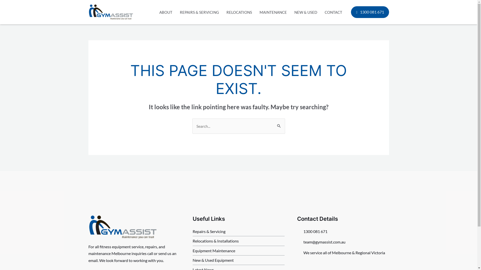 This screenshot has width=481, height=270. I want to click on Repairs & Servicing, so click(238, 231).